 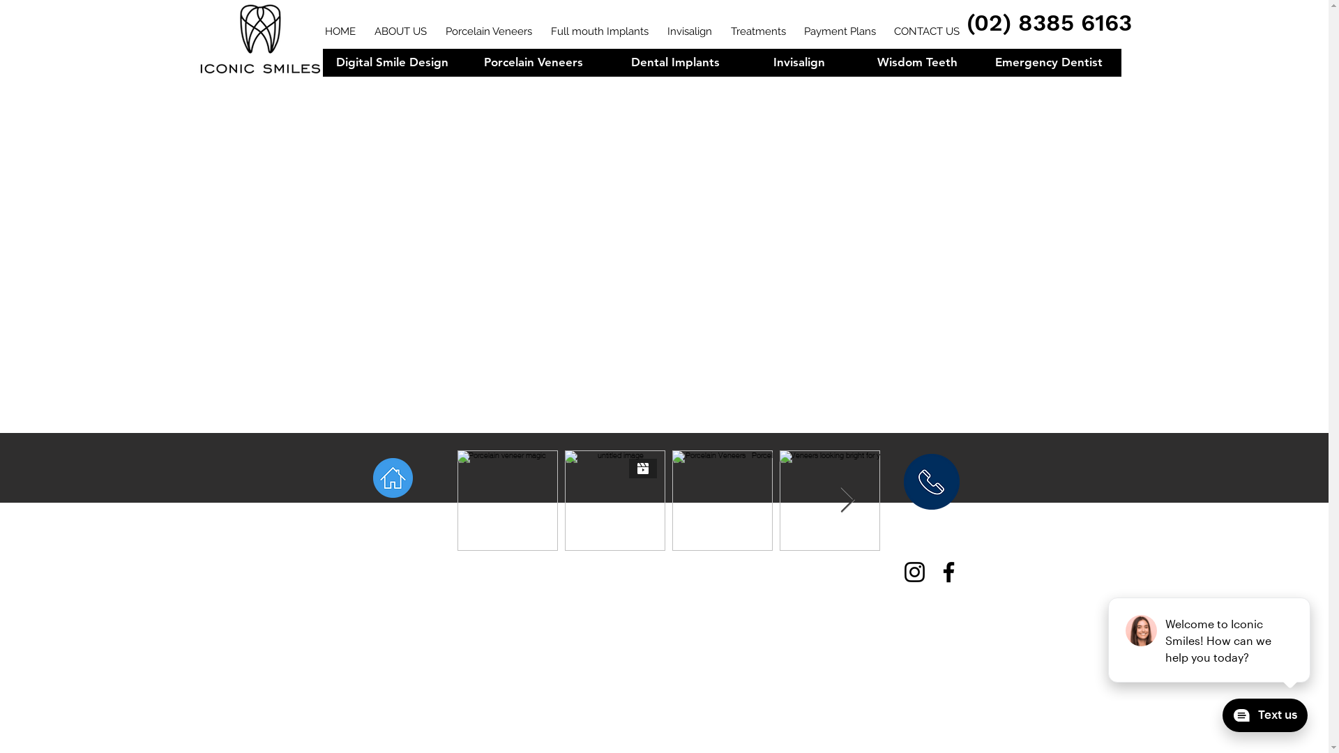 I want to click on Dental Implants, so click(x=675, y=63).